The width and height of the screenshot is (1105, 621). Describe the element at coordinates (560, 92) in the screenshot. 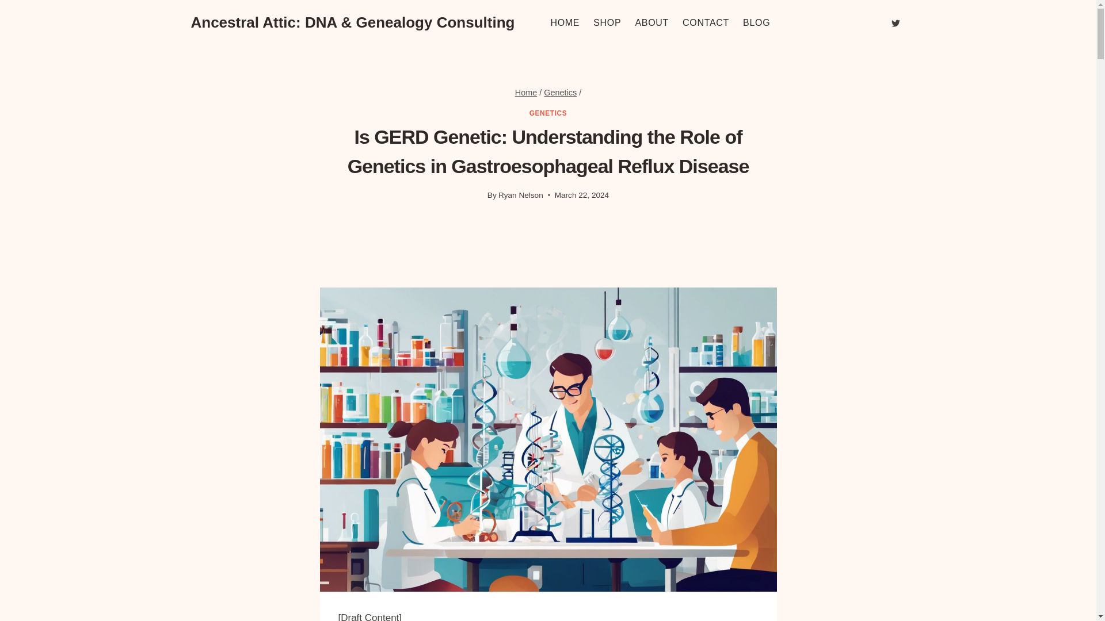

I see `Genetics` at that location.